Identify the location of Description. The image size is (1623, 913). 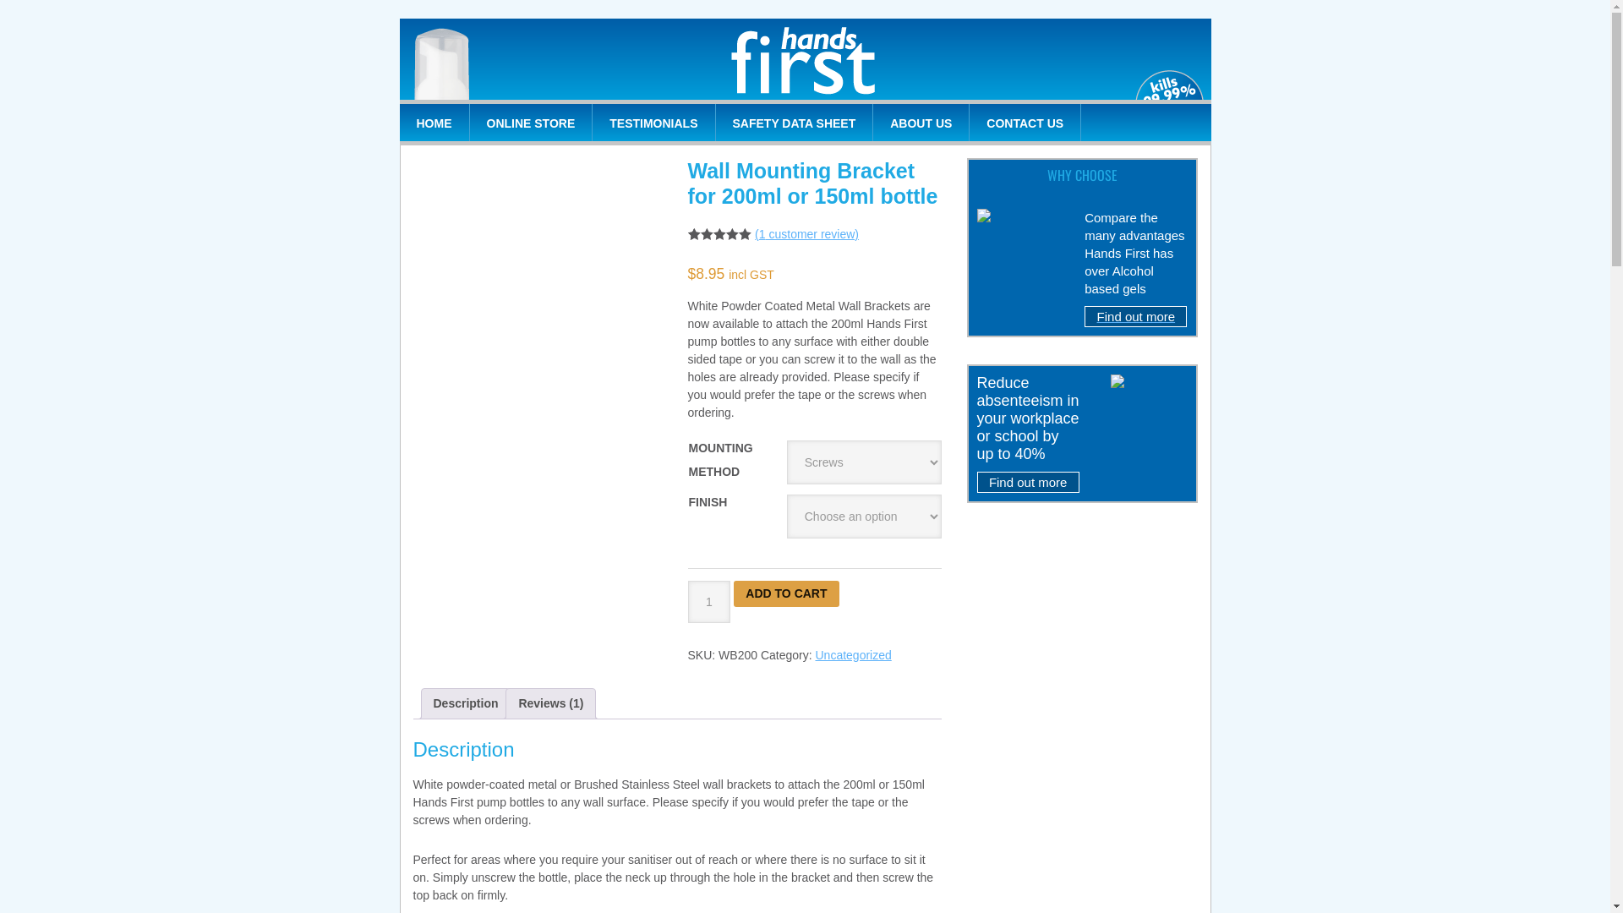
(465, 703).